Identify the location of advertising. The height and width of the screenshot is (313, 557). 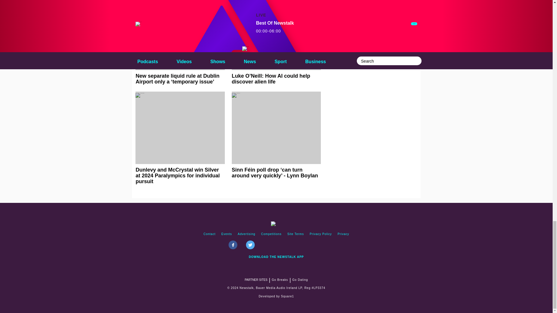
(247, 234).